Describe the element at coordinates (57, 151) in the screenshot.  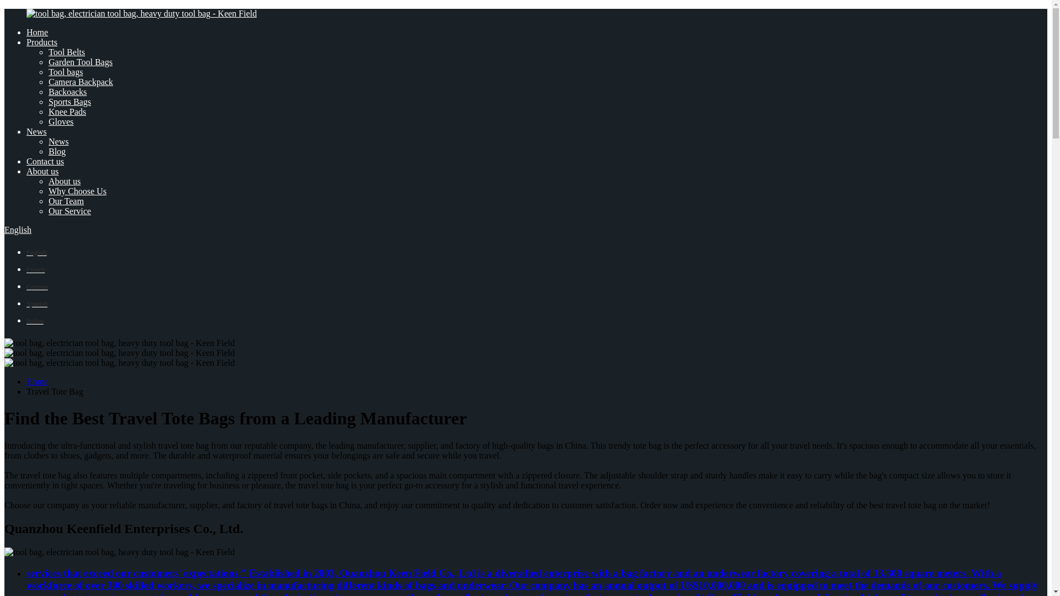
I see `Blog` at that location.